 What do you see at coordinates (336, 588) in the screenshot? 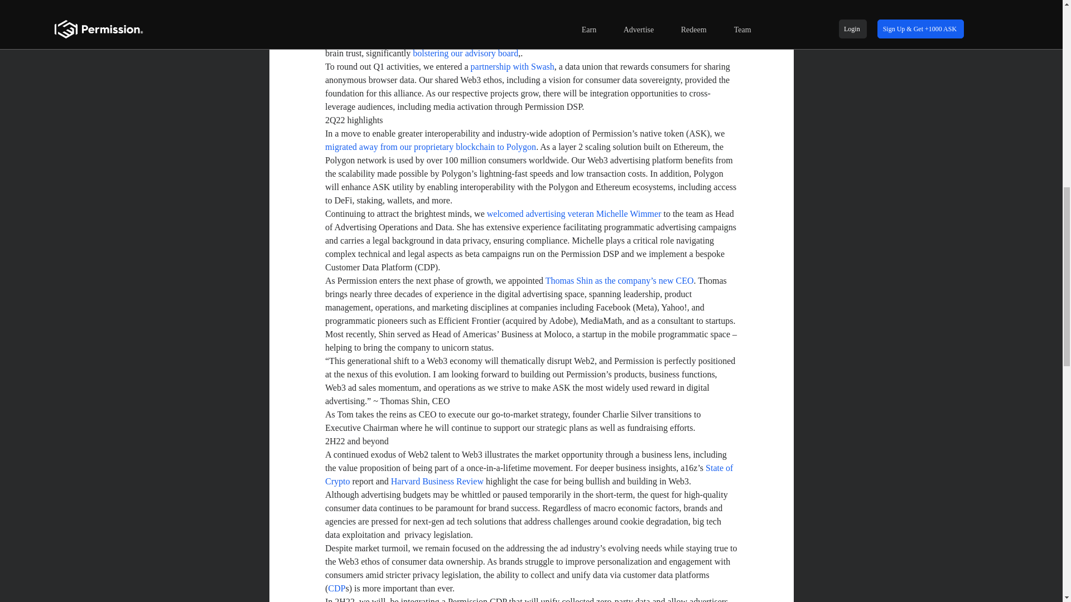
I see `CDP` at bounding box center [336, 588].